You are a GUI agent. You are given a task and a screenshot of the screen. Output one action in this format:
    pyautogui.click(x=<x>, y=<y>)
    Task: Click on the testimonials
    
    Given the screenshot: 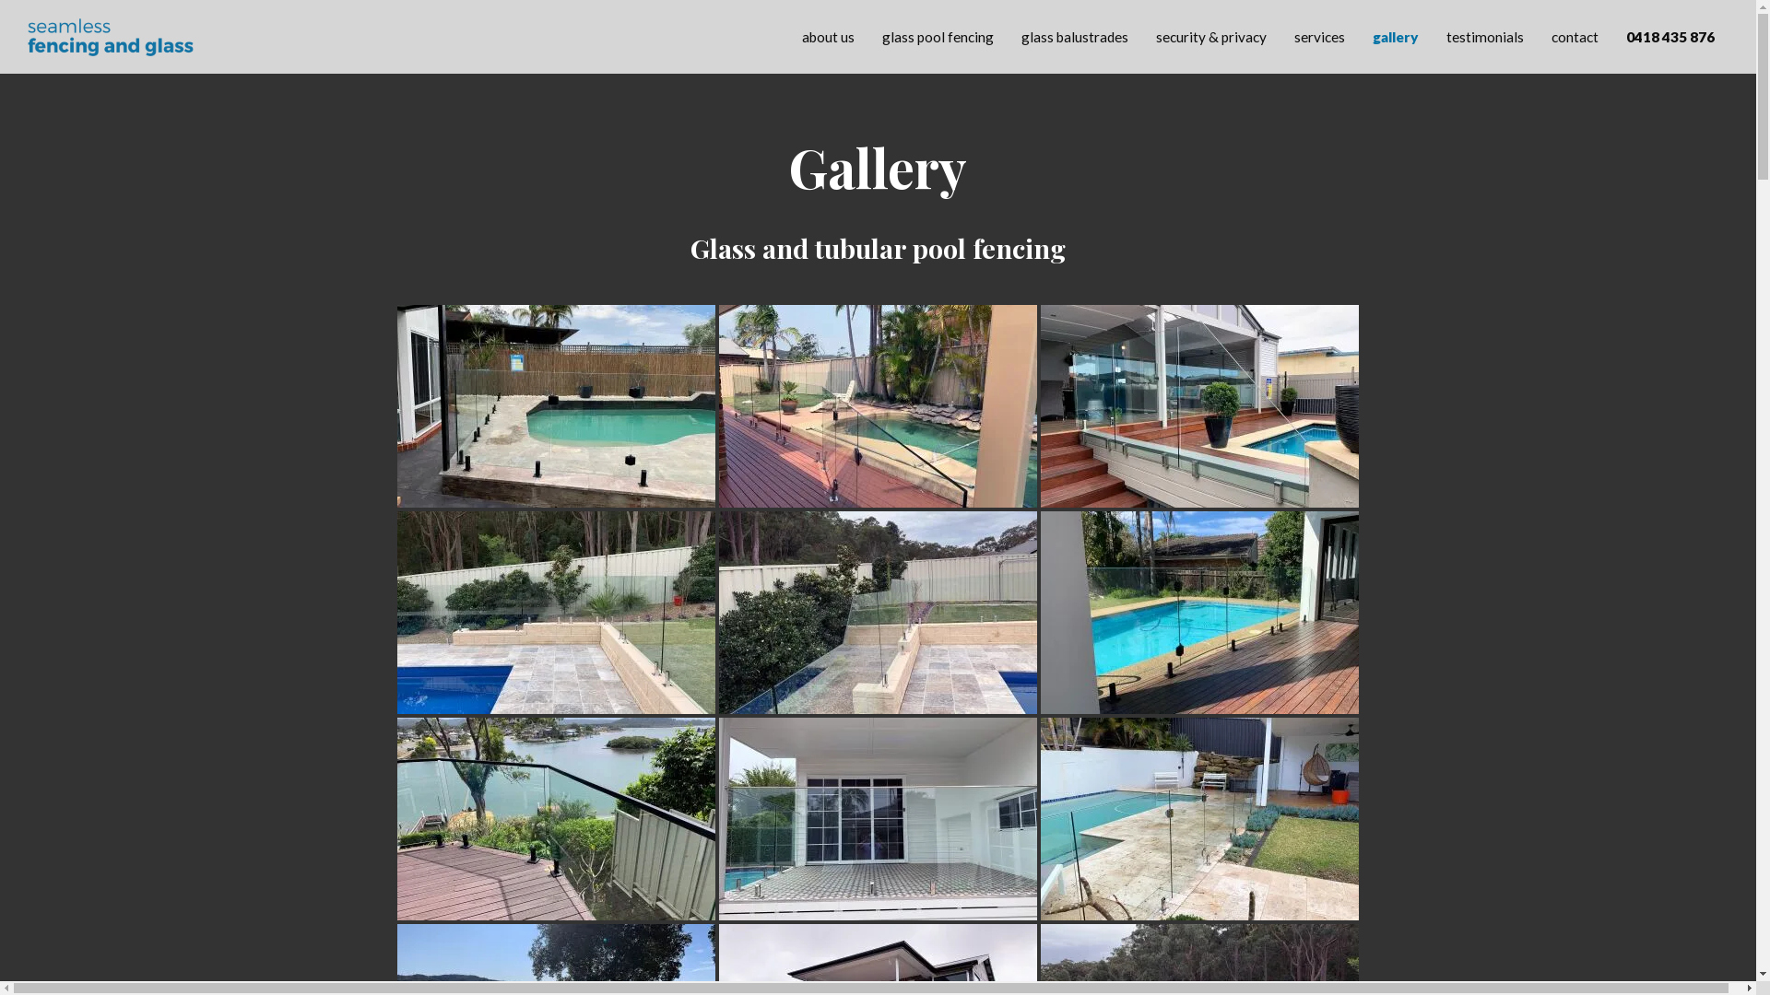 What is the action you would take?
    pyautogui.click(x=1485, y=29)
    